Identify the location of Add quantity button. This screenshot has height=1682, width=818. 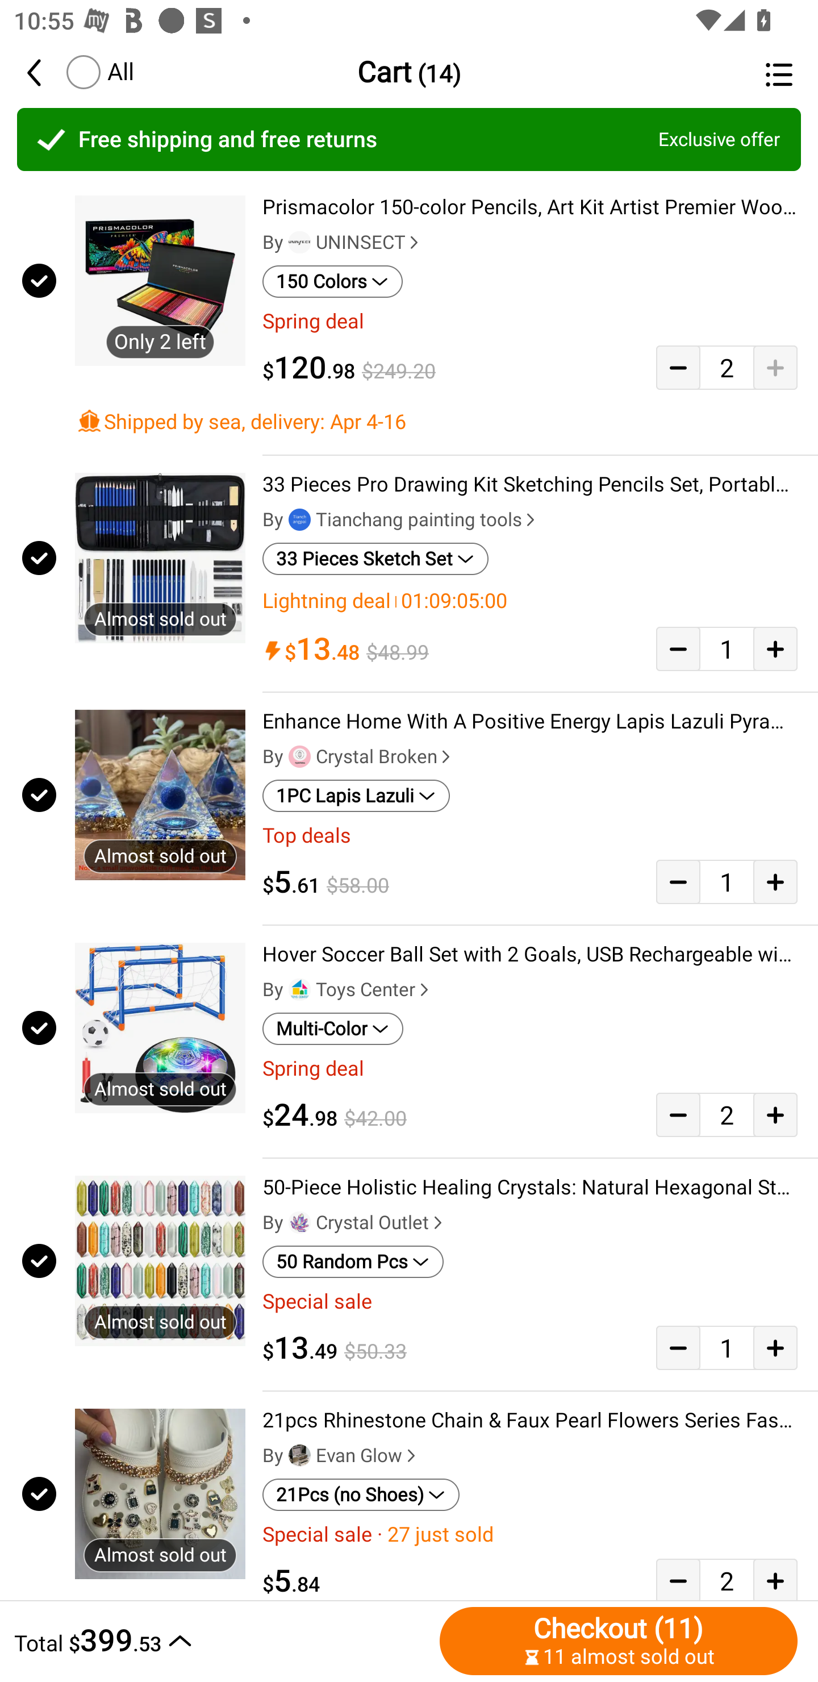
(775, 649).